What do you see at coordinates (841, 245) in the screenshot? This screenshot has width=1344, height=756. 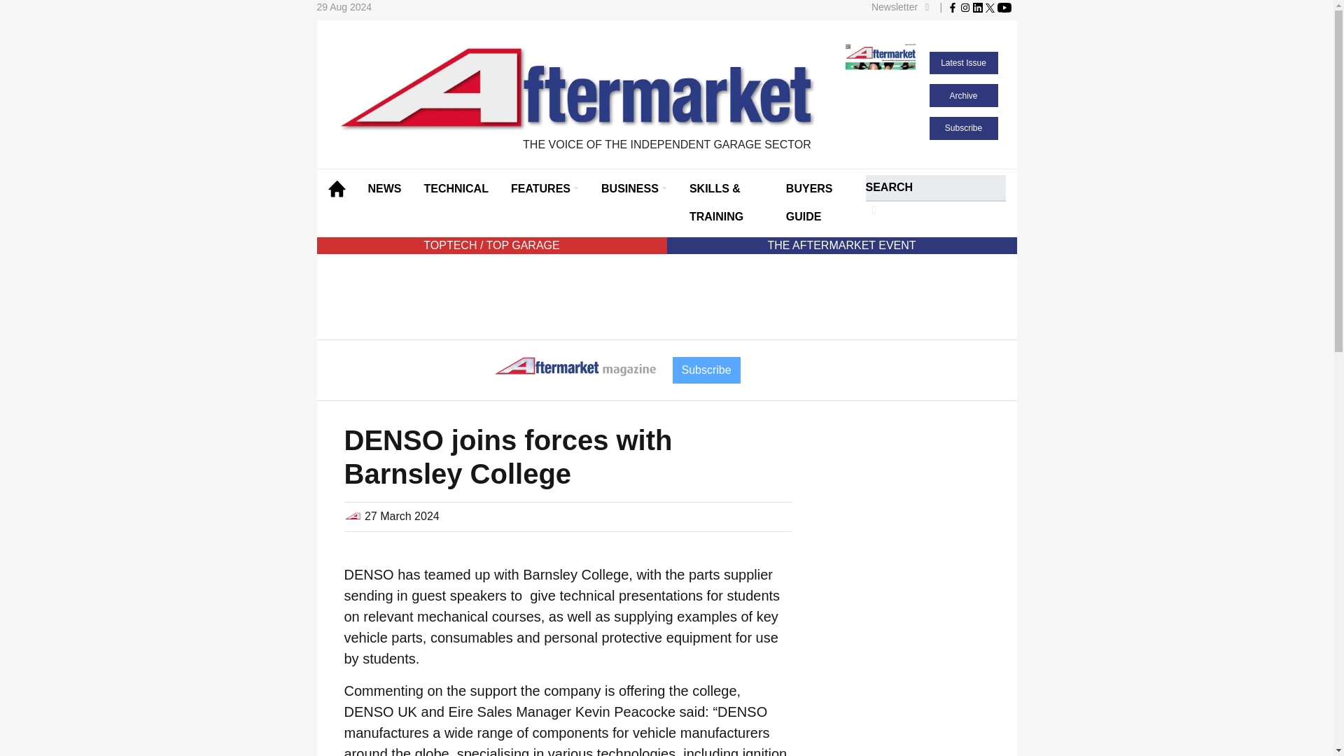 I see `THE AFTERMARKET EVENT` at bounding box center [841, 245].